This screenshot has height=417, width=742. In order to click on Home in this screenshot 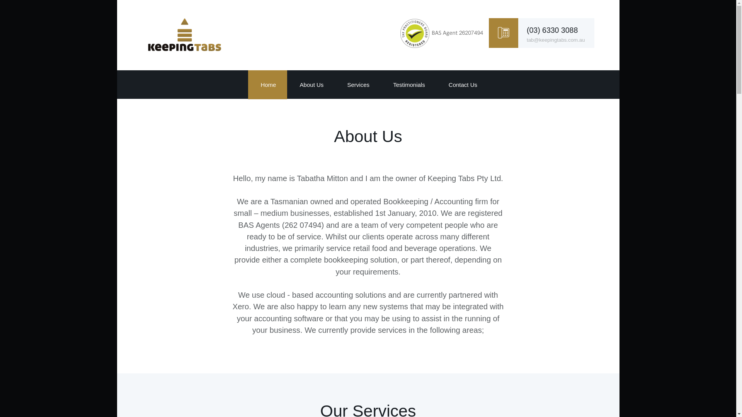, I will do `click(267, 85)`.